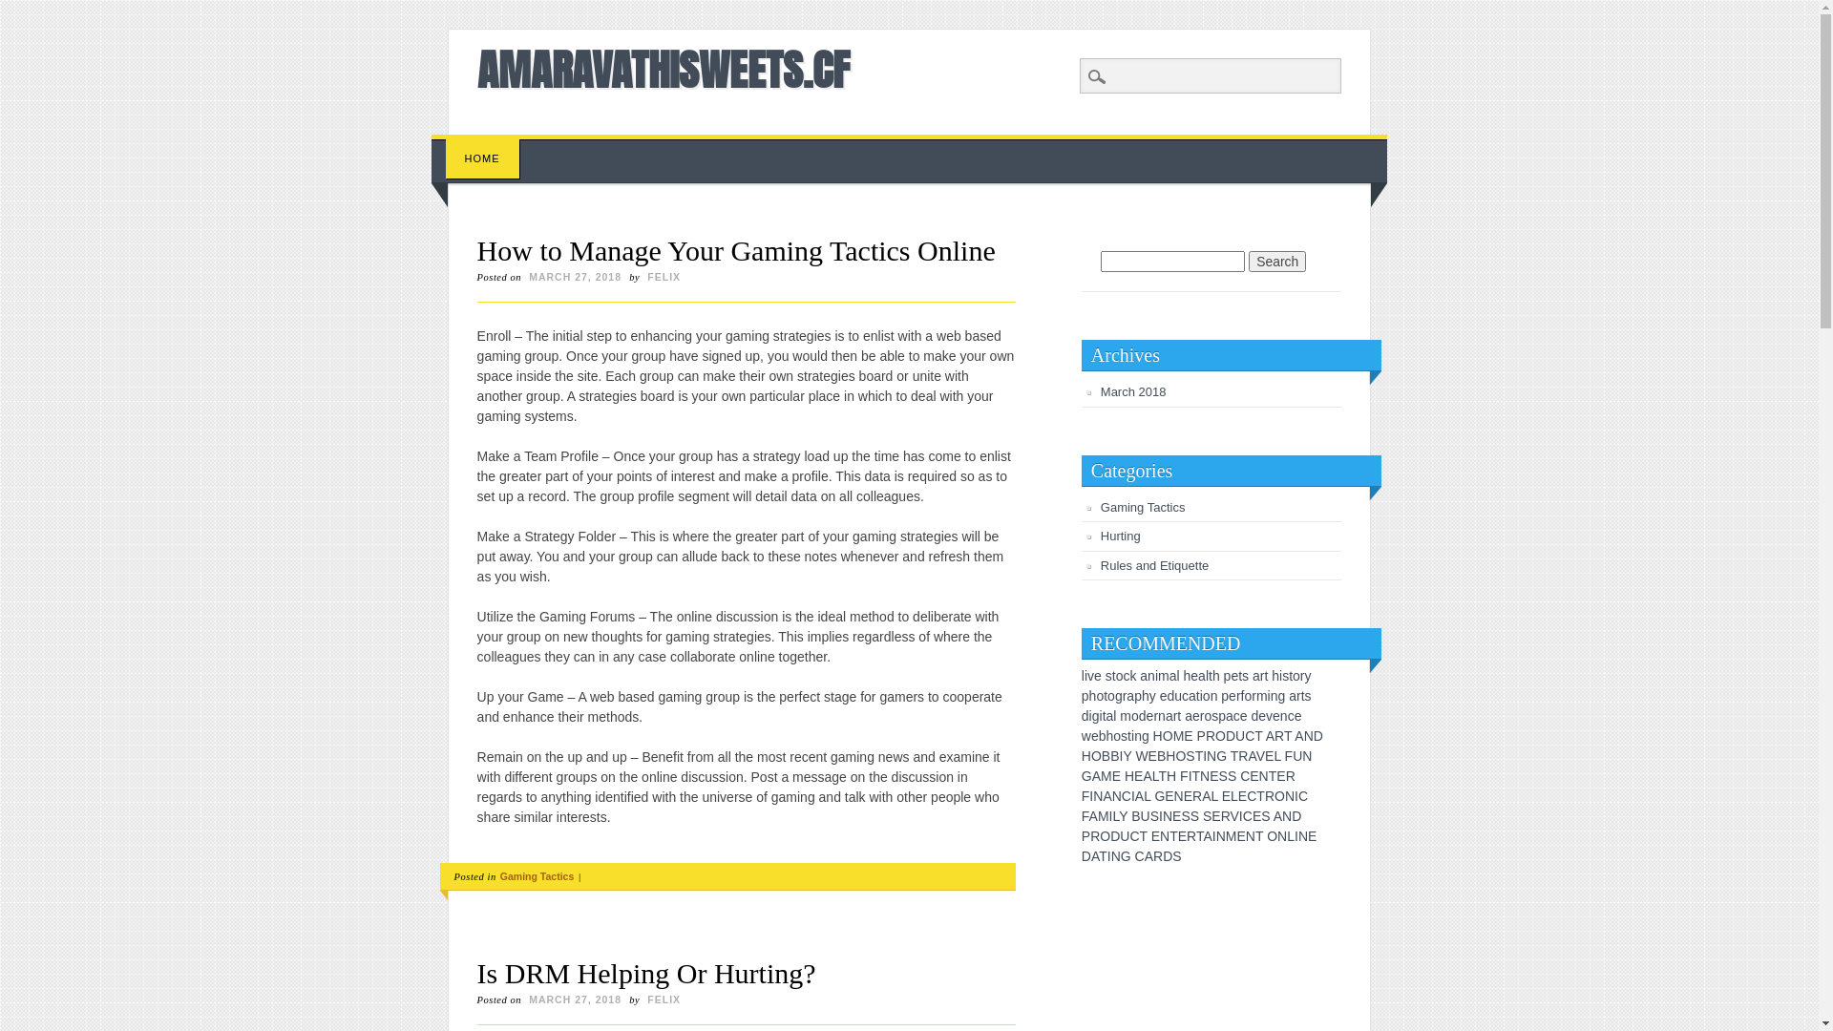 The height and width of the screenshot is (1031, 1833). I want to click on I, so click(1091, 796).